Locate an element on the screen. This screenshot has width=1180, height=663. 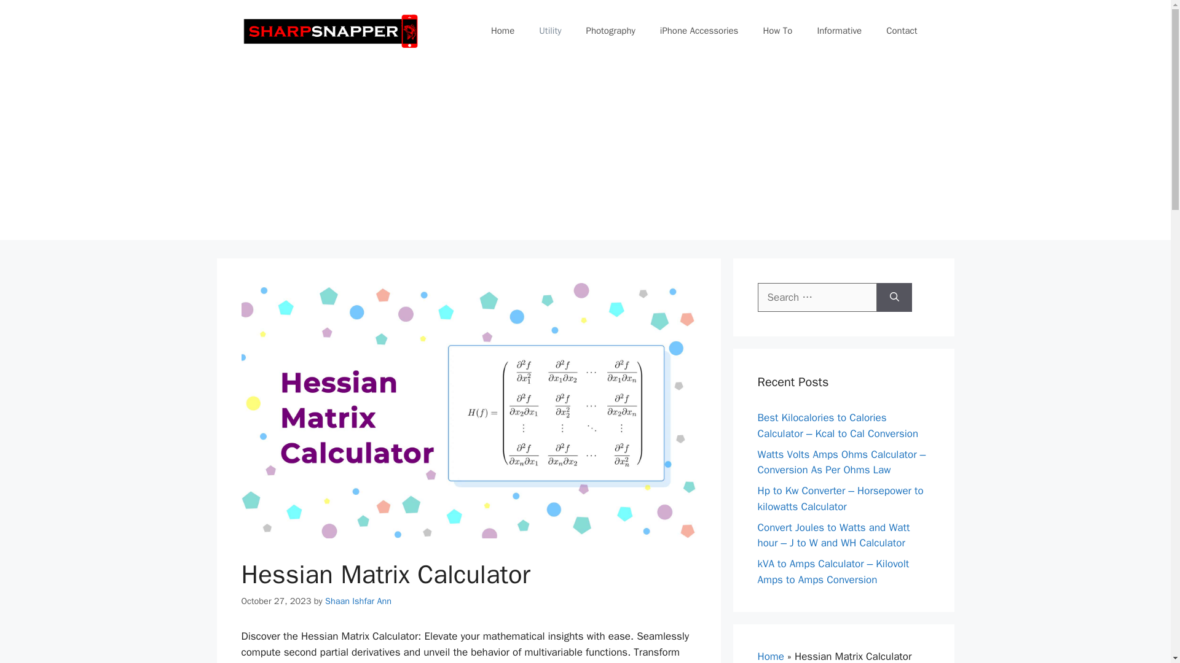
How To is located at coordinates (777, 31).